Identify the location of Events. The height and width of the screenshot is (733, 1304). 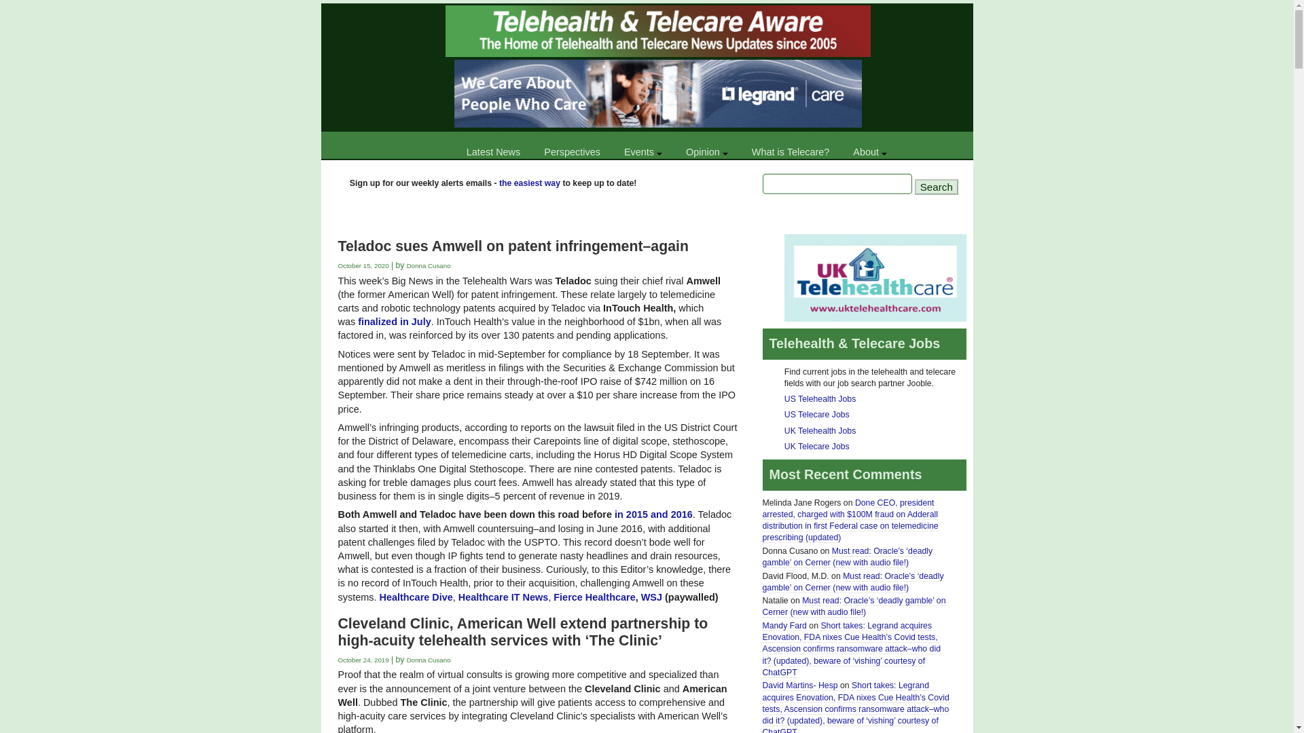
(642, 152).